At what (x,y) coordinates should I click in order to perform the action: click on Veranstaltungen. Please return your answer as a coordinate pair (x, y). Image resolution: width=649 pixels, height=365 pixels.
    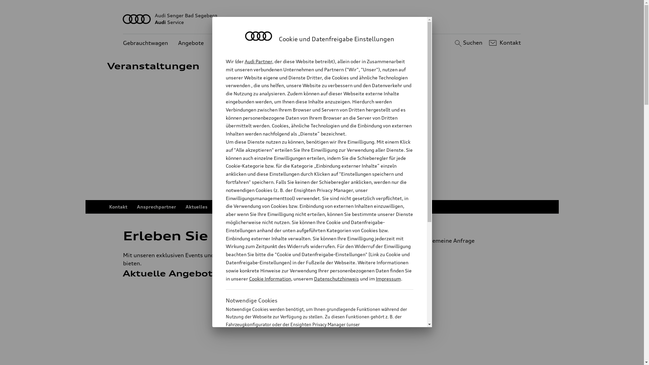
    Looking at the image, I should click on (236, 207).